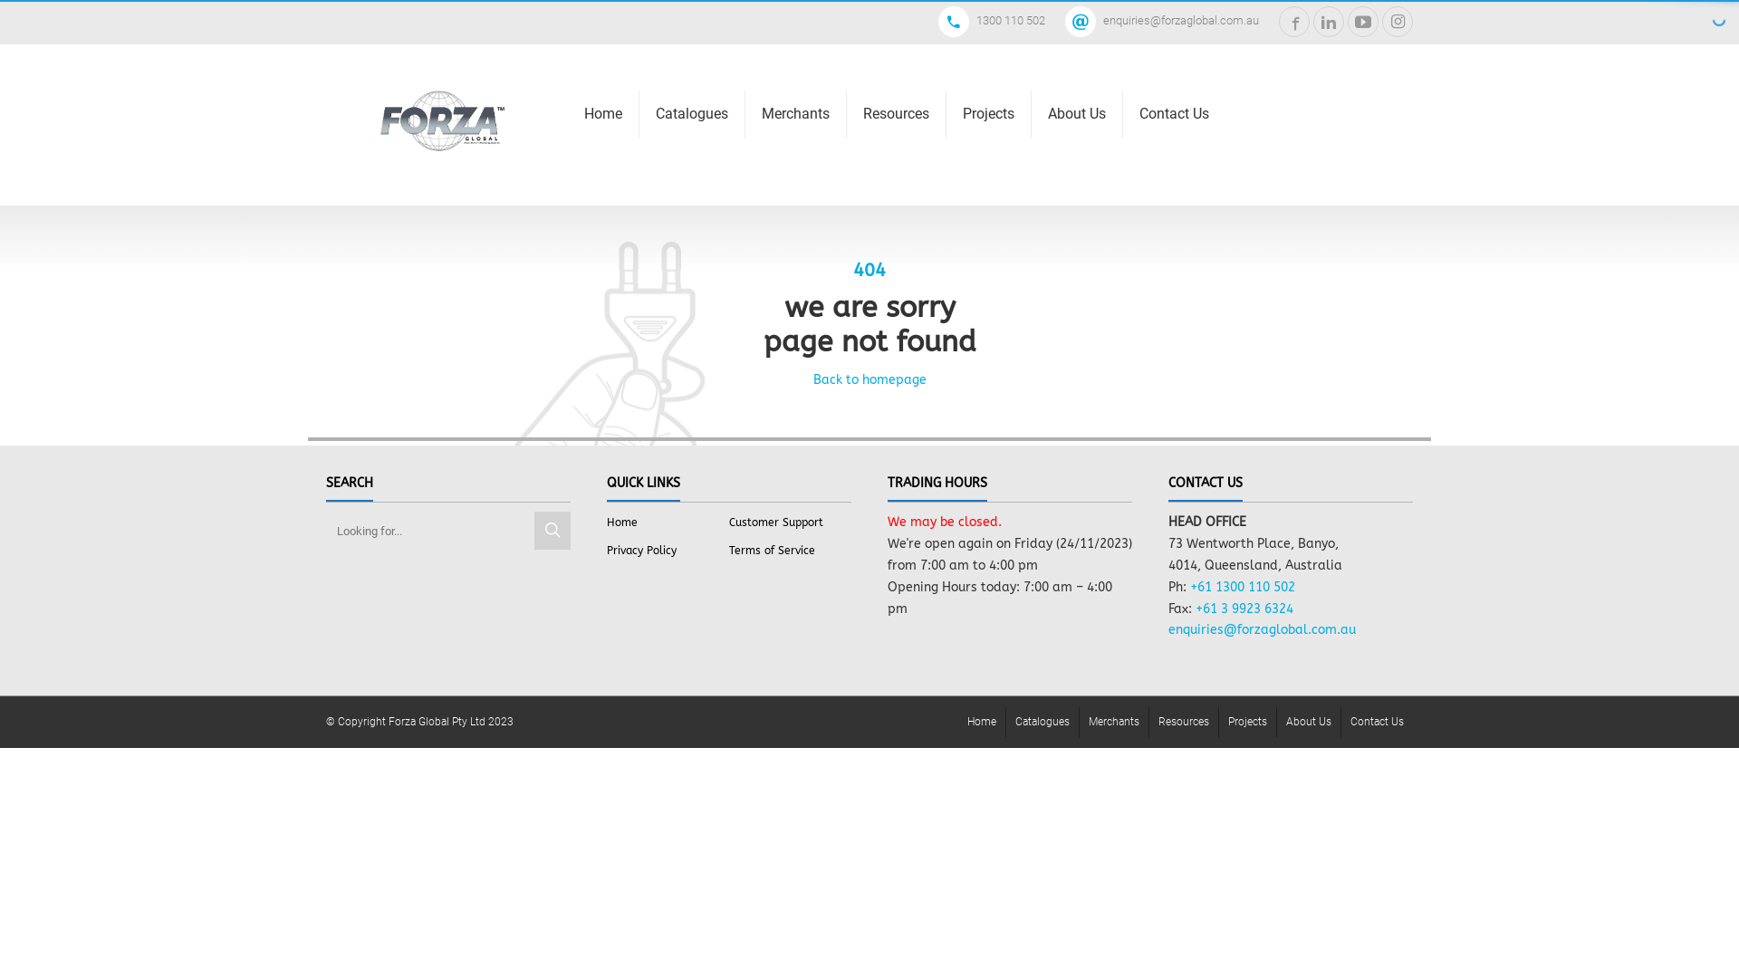  I want to click on Projects, so click(989, 114).